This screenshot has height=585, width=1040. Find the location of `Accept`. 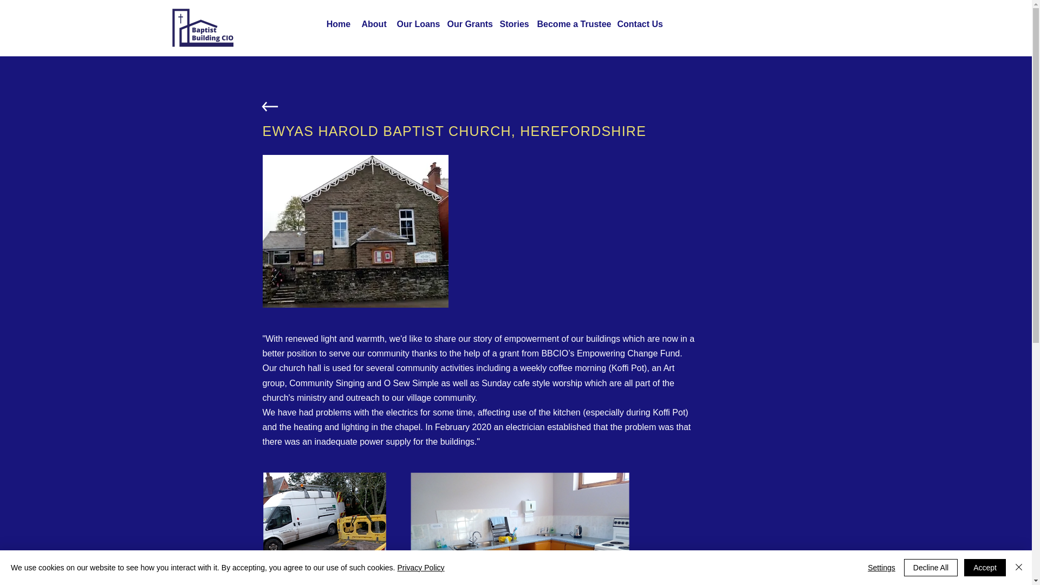

Accept is located at coordinates (985, 568).